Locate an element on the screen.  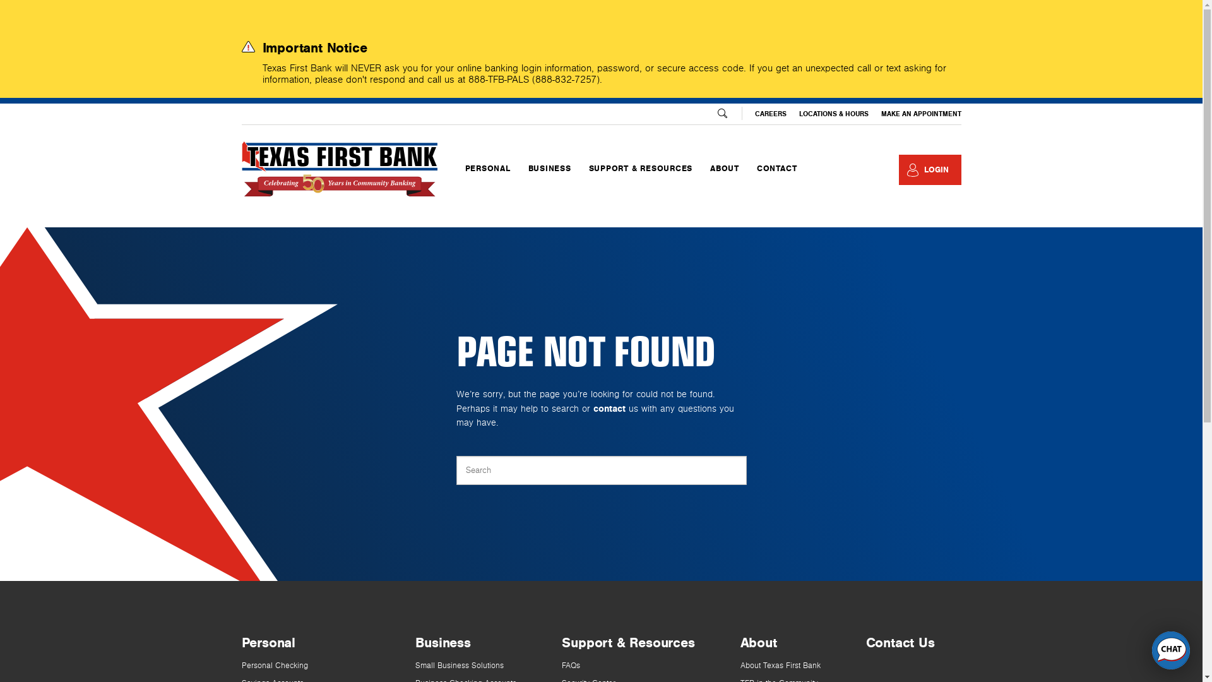
Personal Checking is located at coordinates (274, 666).